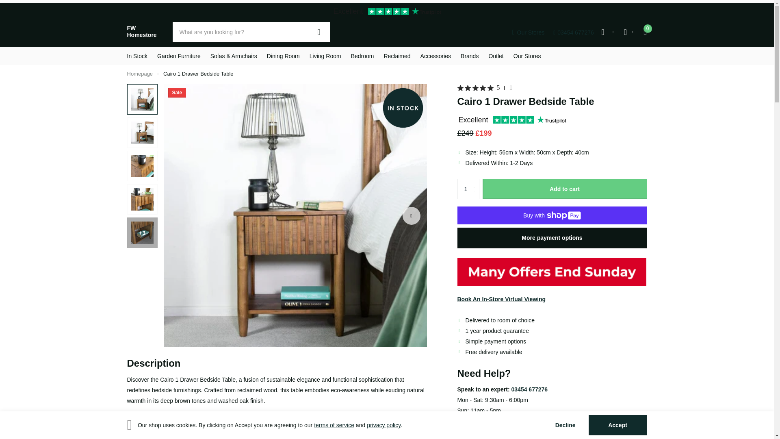  I want to click on Customer reviews powered by Trustpilot, so click(386, 12).